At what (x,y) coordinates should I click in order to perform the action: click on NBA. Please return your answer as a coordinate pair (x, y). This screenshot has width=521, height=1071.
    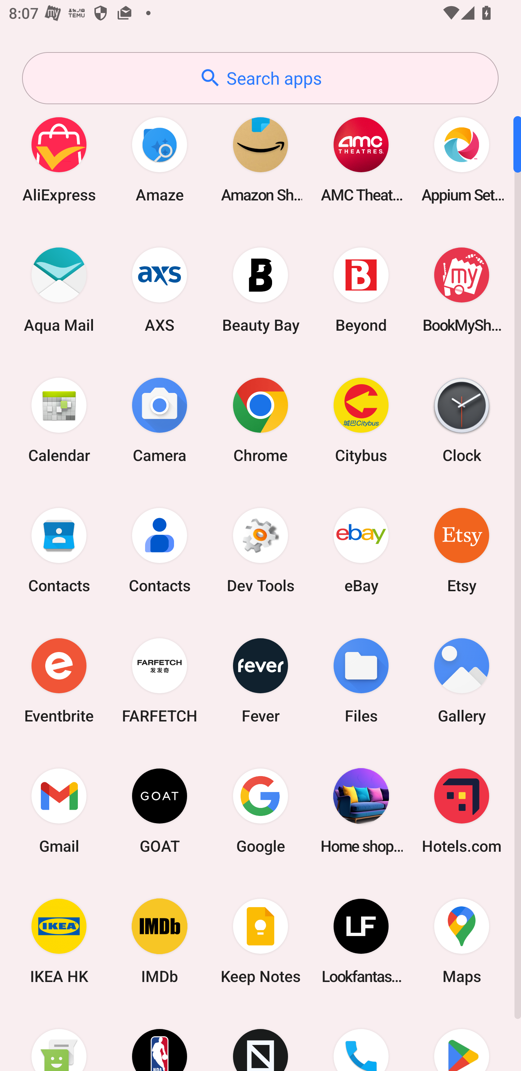
    Looking at the image, I should click on (160, 1039).